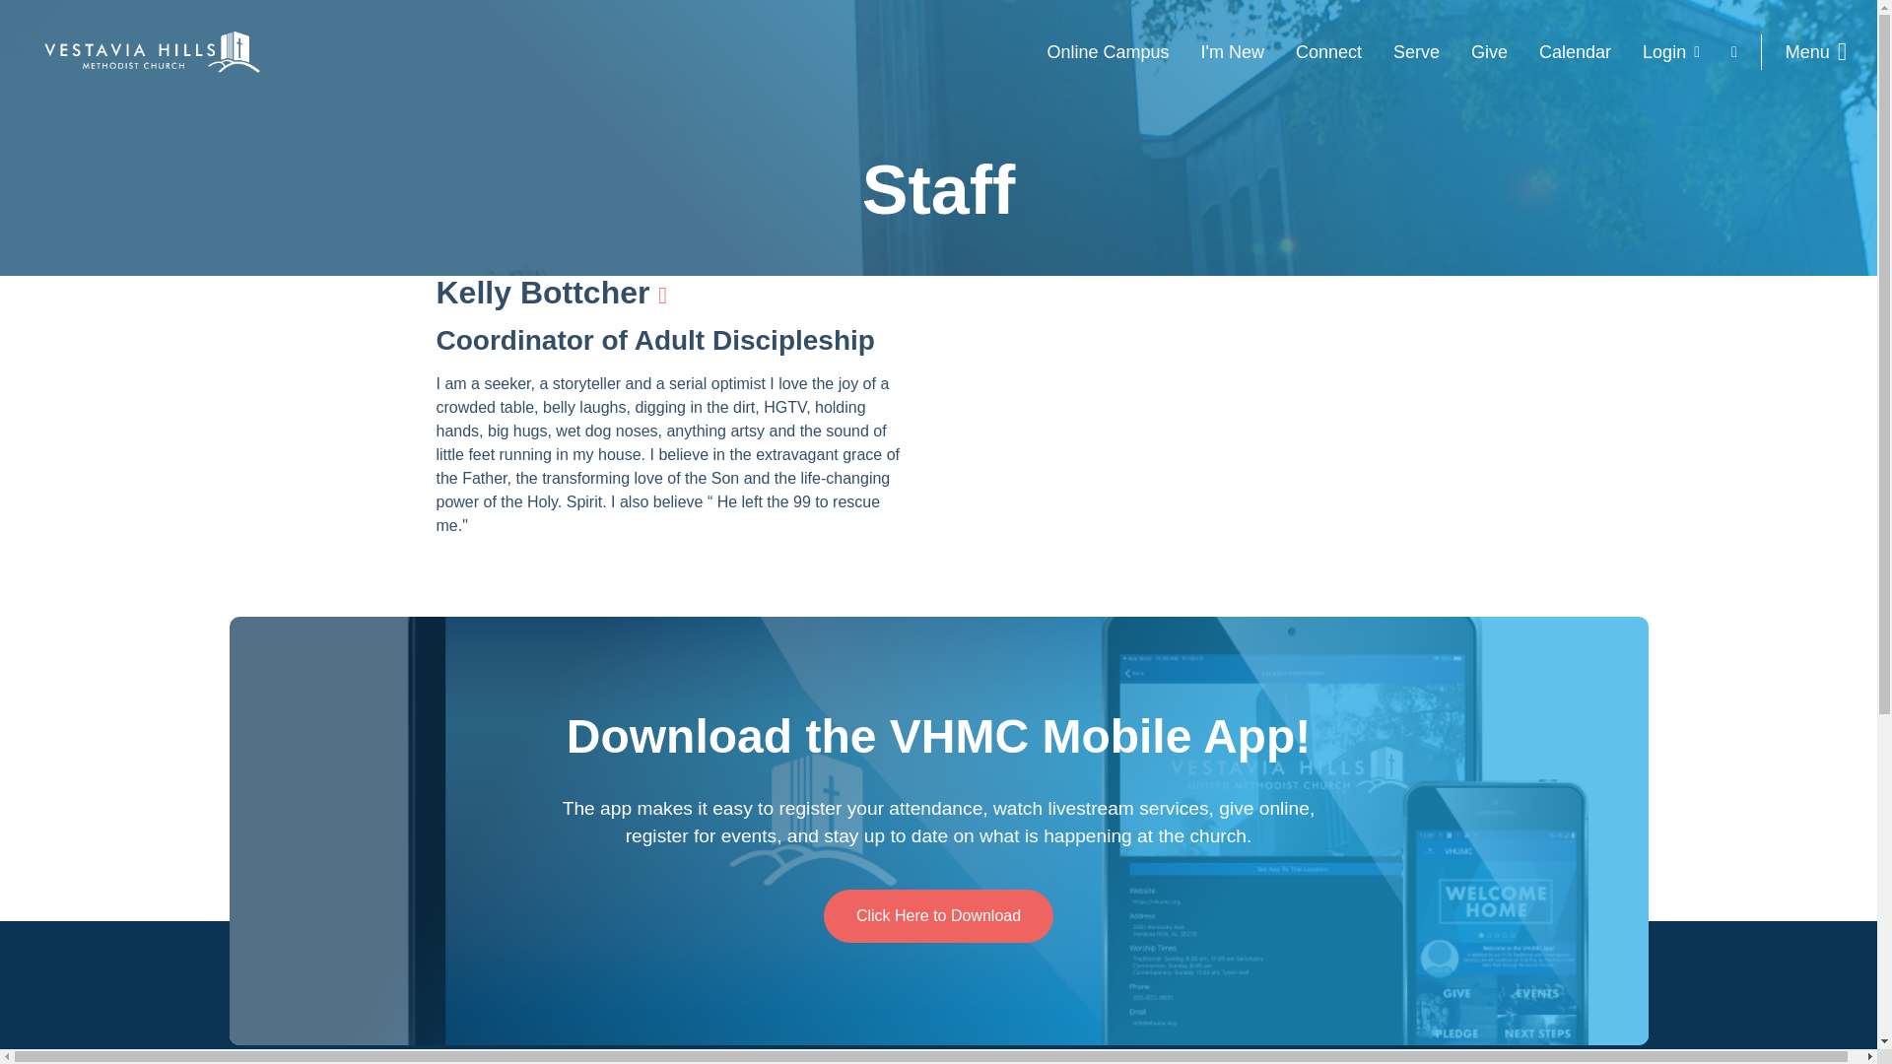  I want to click on I'm New, so click(1231, 51).